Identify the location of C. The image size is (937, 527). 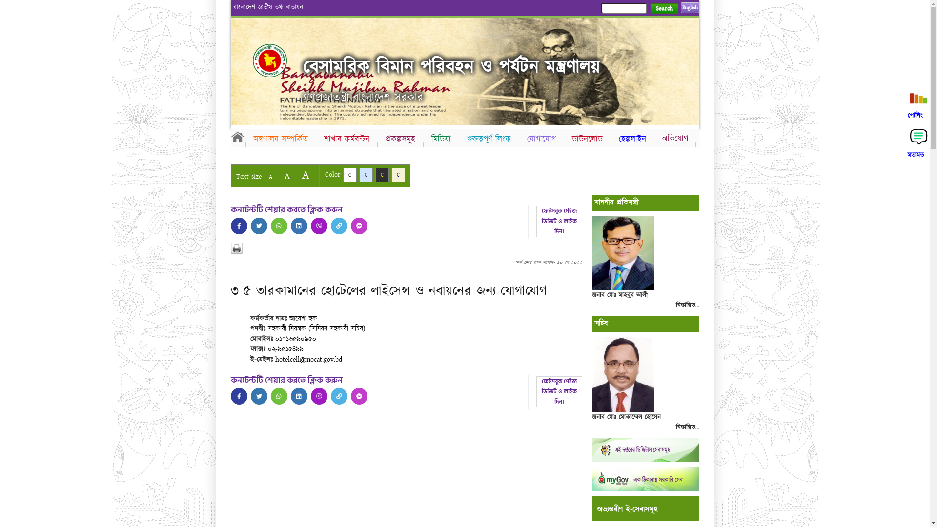
(398, 175).